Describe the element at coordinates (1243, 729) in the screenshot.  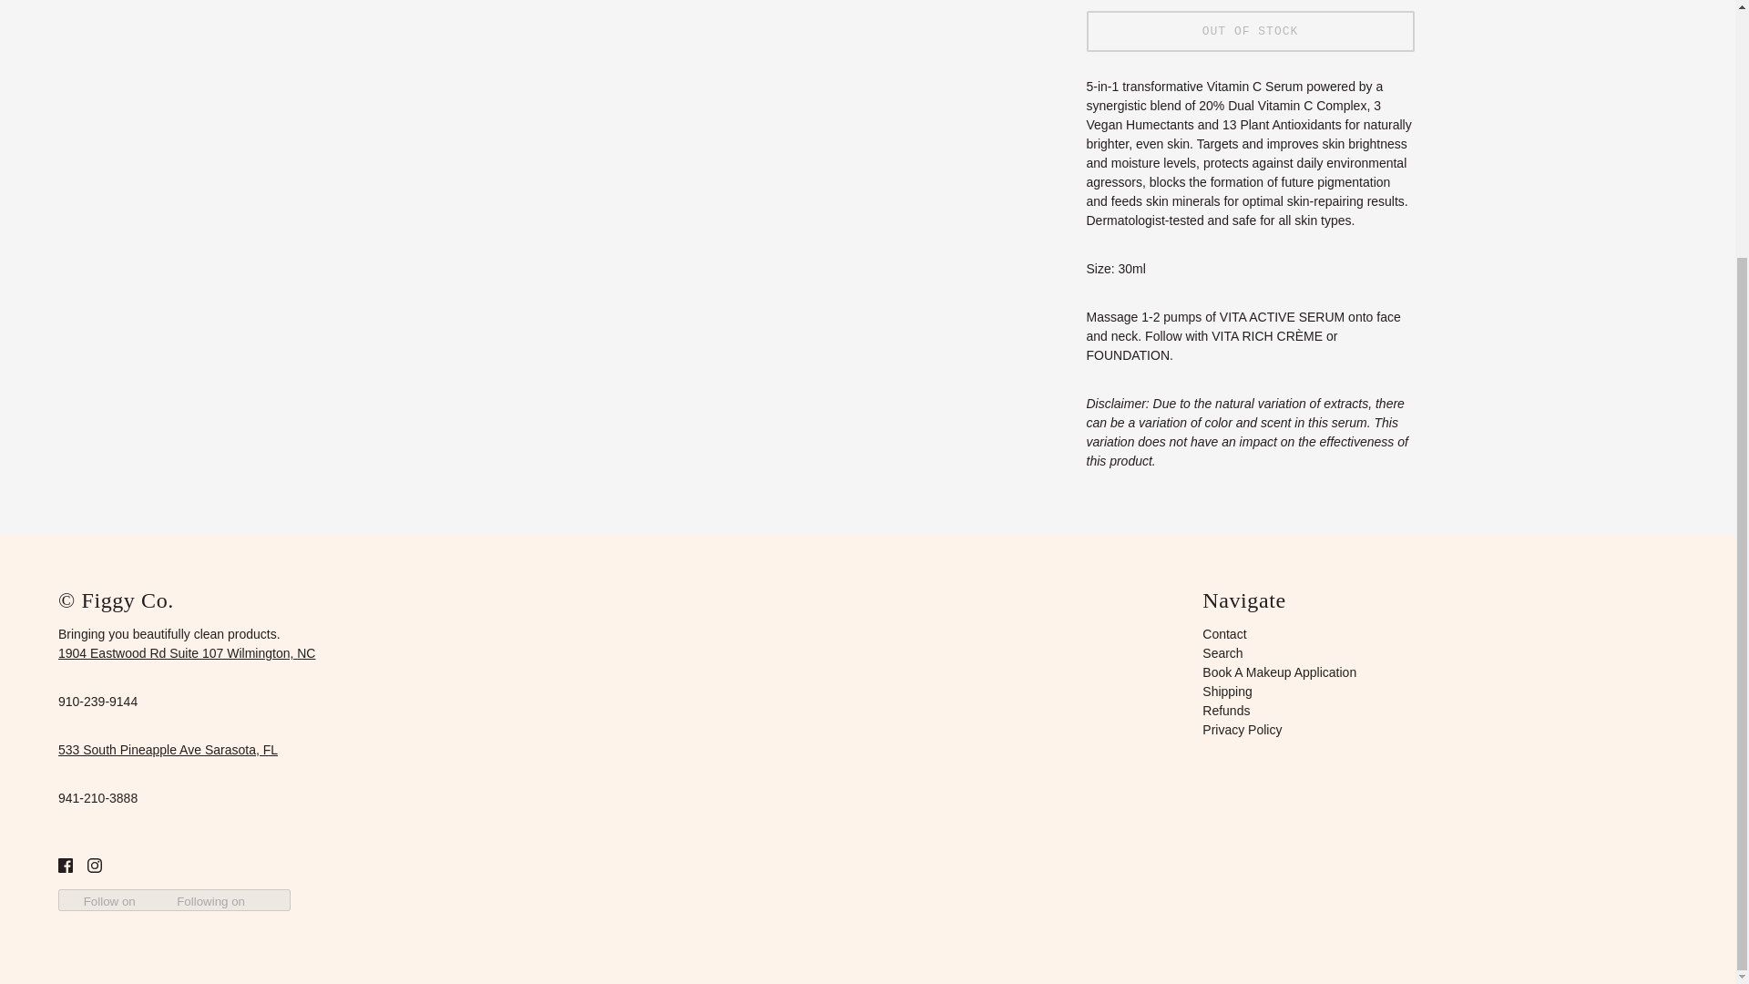
I see `Privacy Policy` at that location.